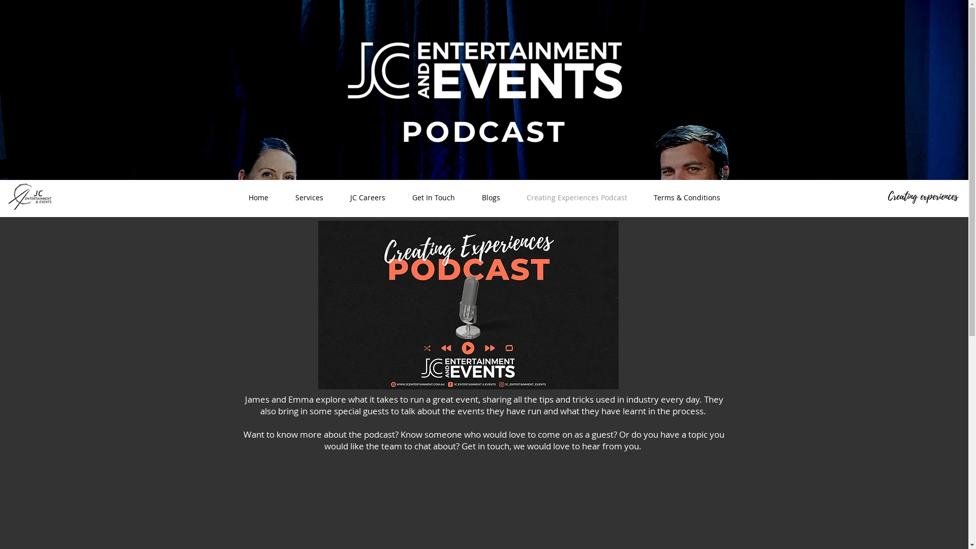 This screenshot has height=549, width=976. What do you see at coordinates (576, 198) in the screenshot?
I see `Creating Experiences Podcast` at bounding box center [576, 198].